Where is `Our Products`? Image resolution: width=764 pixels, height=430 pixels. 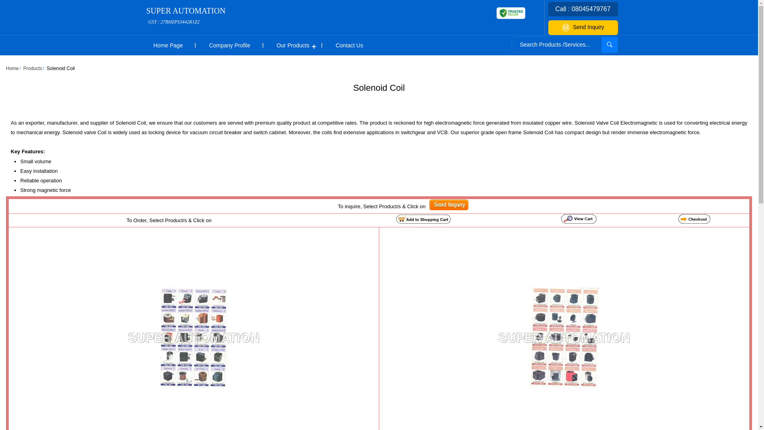
Our Products is located at coordinates (293, 45).